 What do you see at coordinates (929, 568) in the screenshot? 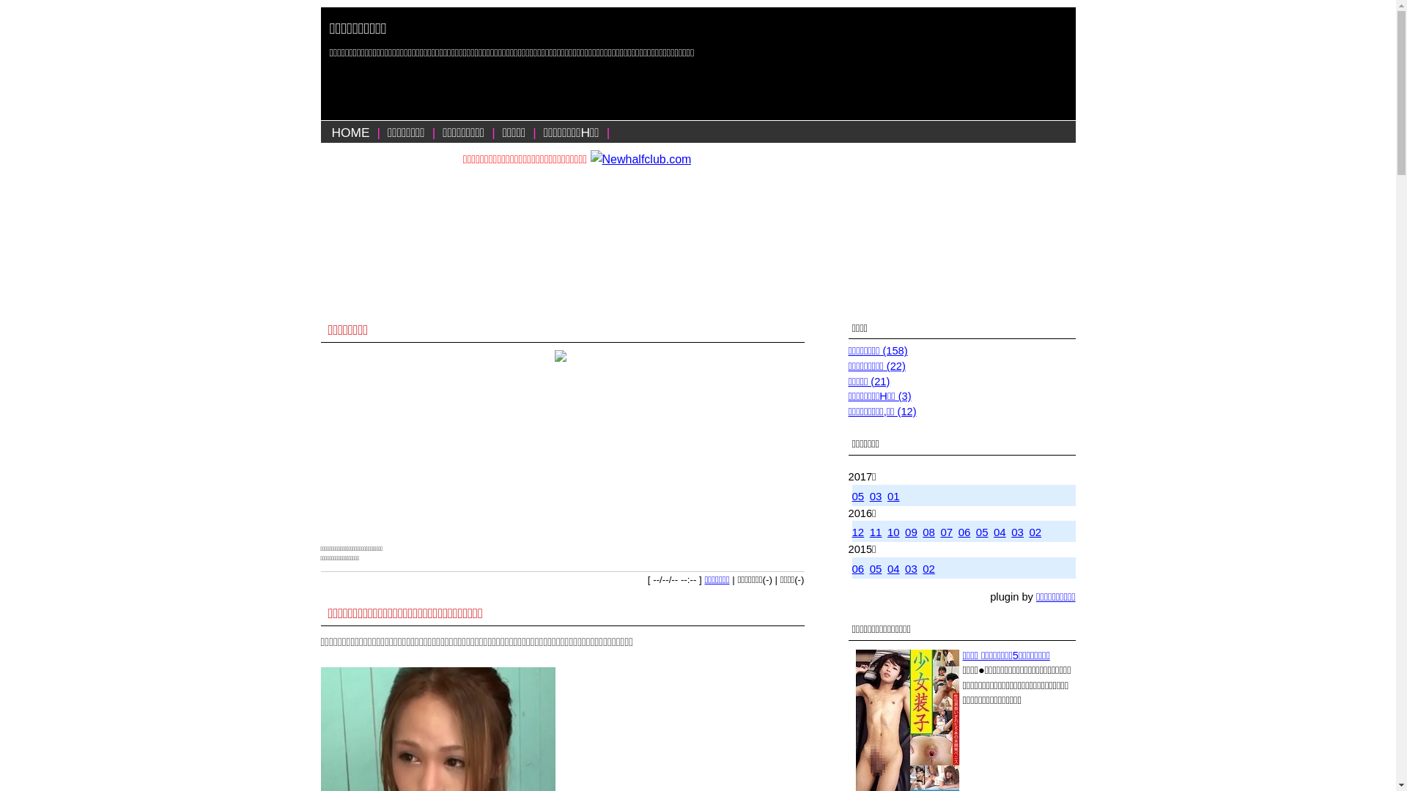
I see `02` at bounding box center [929, 568].